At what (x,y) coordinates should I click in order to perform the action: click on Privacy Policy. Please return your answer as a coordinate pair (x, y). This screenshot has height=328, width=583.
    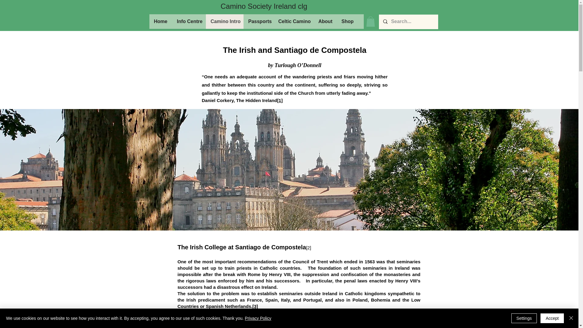
    Looking at the image, I should click on (258, 318).